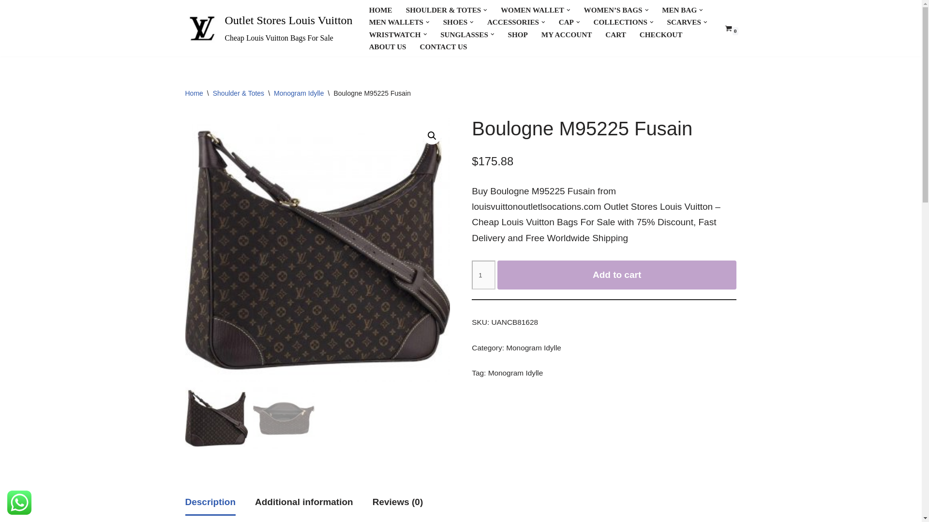 The height and width of the screenshot is (522, 929). Describe the element at coordinates (532, 10) in the screenshot. I see `WOMEN WALLET` at that location.